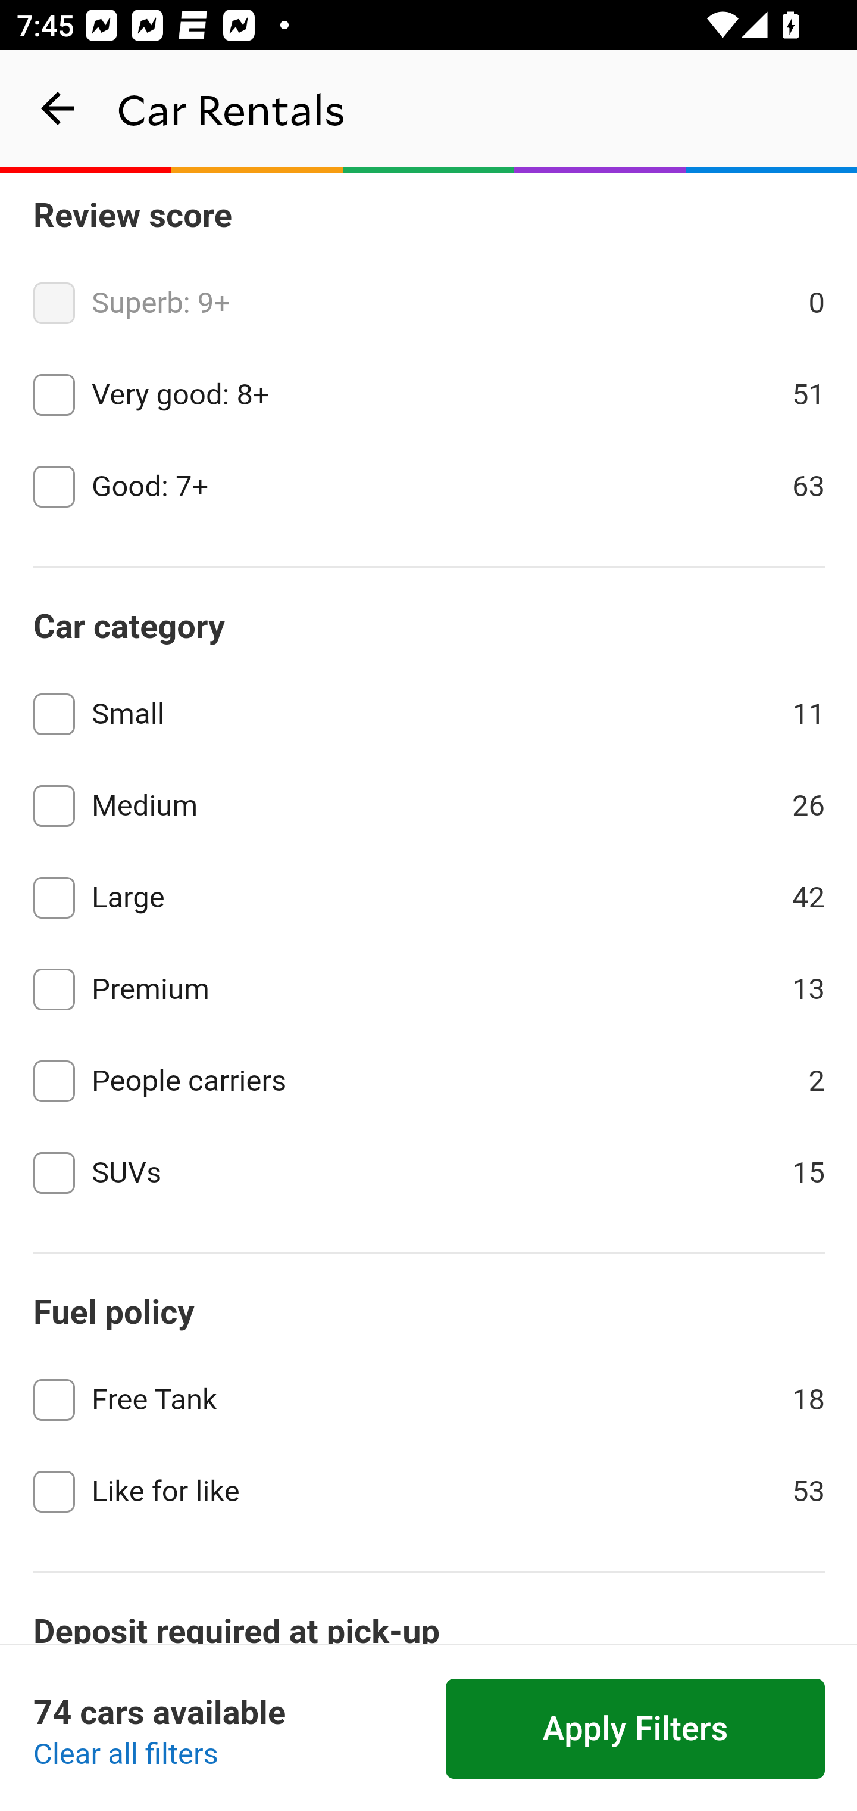 The image size is (857, 1811). Describe the element at coordinates (636, 1729) in the screenshot. I see `Apply Filters` at that location.